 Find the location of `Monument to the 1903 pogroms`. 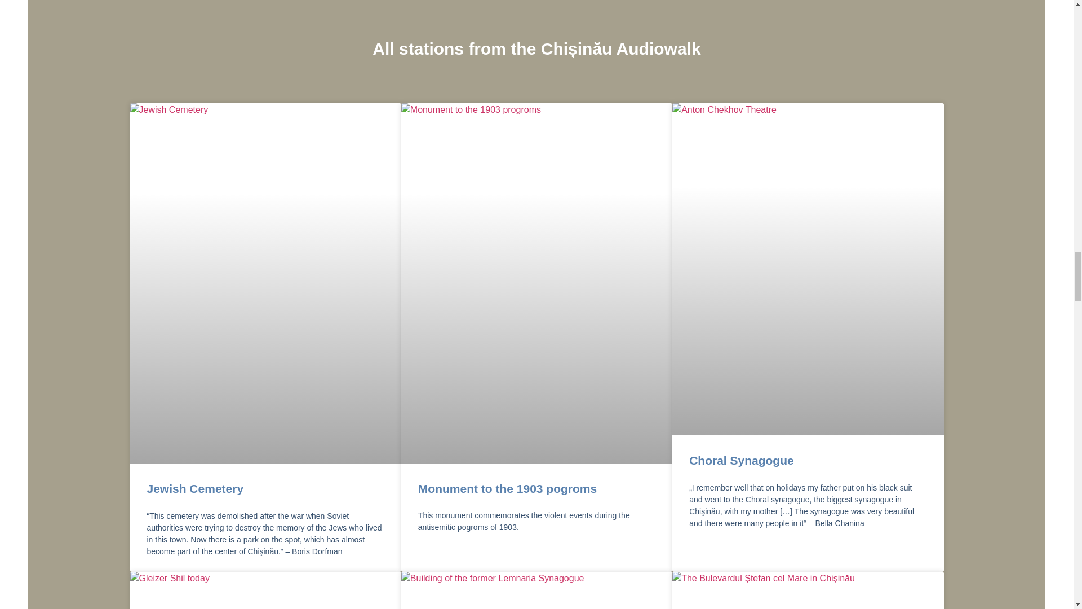

Monument to the 1903 pogroms is located at coordinates (507, 488).